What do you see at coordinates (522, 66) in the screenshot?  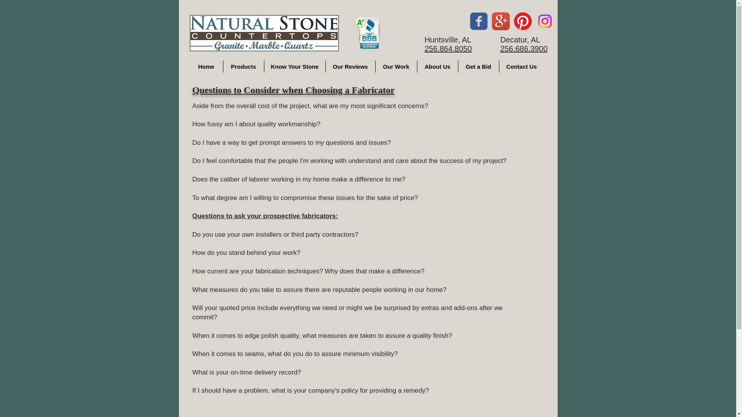 I see `Contact Us` at bounding box center [522, 66].